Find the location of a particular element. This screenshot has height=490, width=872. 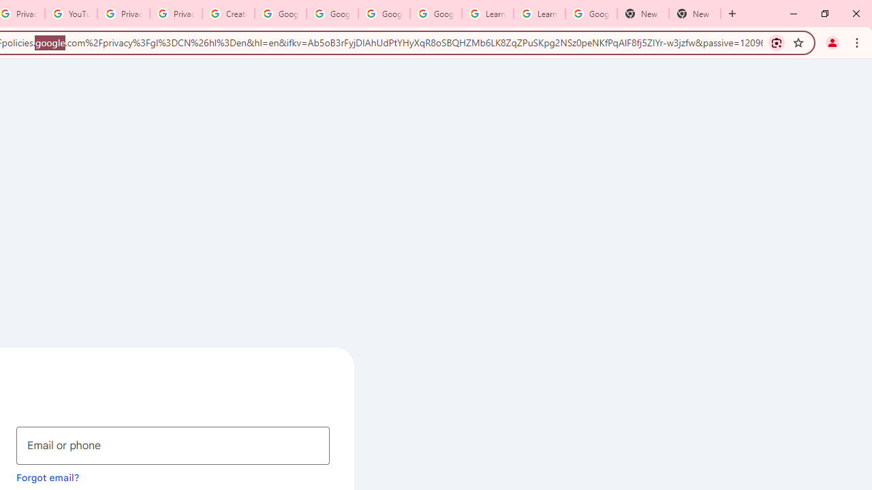

Google Account Help is located at coordinates (384, 14).